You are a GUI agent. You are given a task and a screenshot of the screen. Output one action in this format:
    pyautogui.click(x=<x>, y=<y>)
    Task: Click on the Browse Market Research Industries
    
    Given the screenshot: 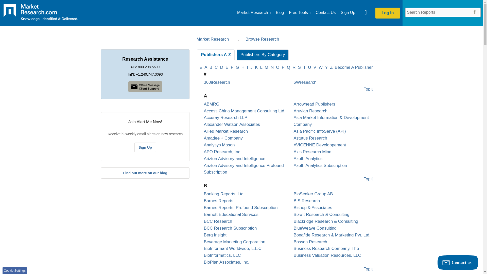 What is the action you would take?
    pyautogui.click(x=254, y=13)
    